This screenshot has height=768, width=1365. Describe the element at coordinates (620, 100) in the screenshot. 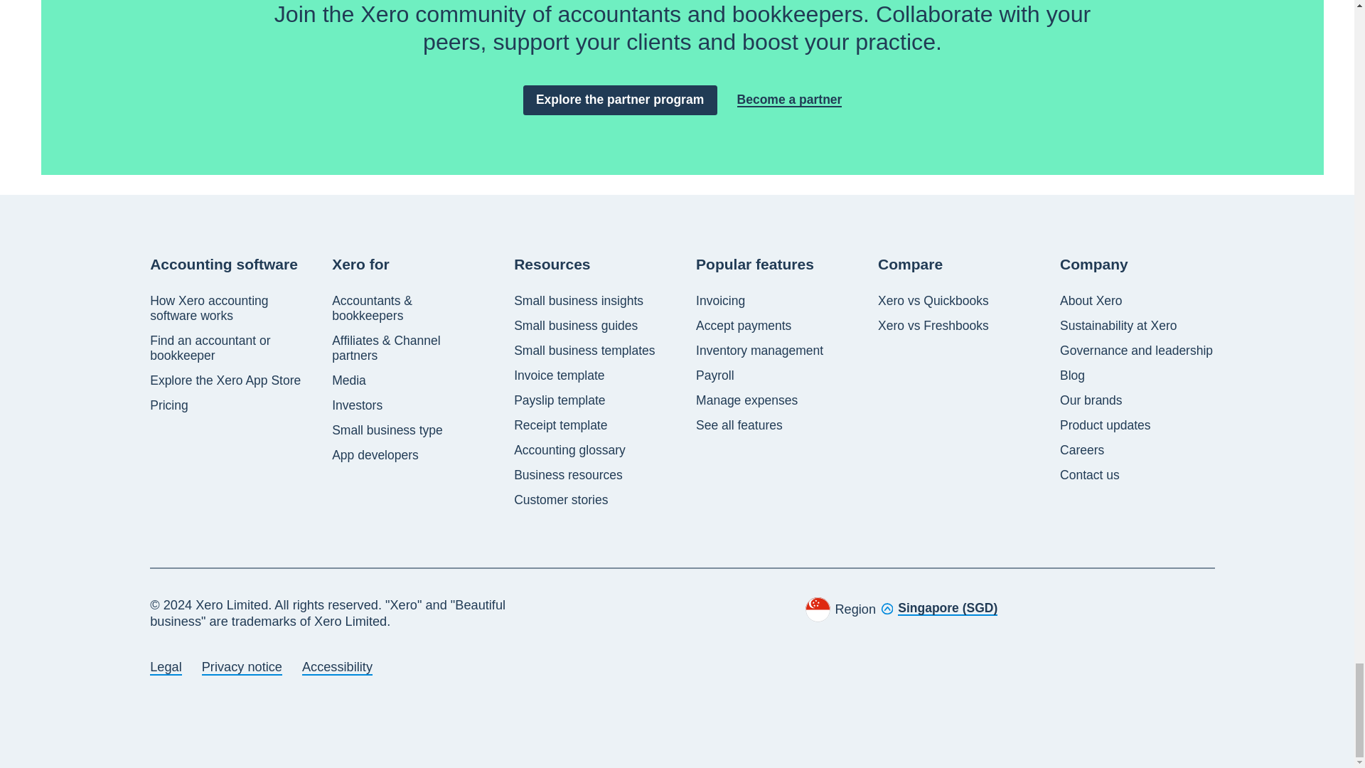

I see `Explore the partner program` at that location.